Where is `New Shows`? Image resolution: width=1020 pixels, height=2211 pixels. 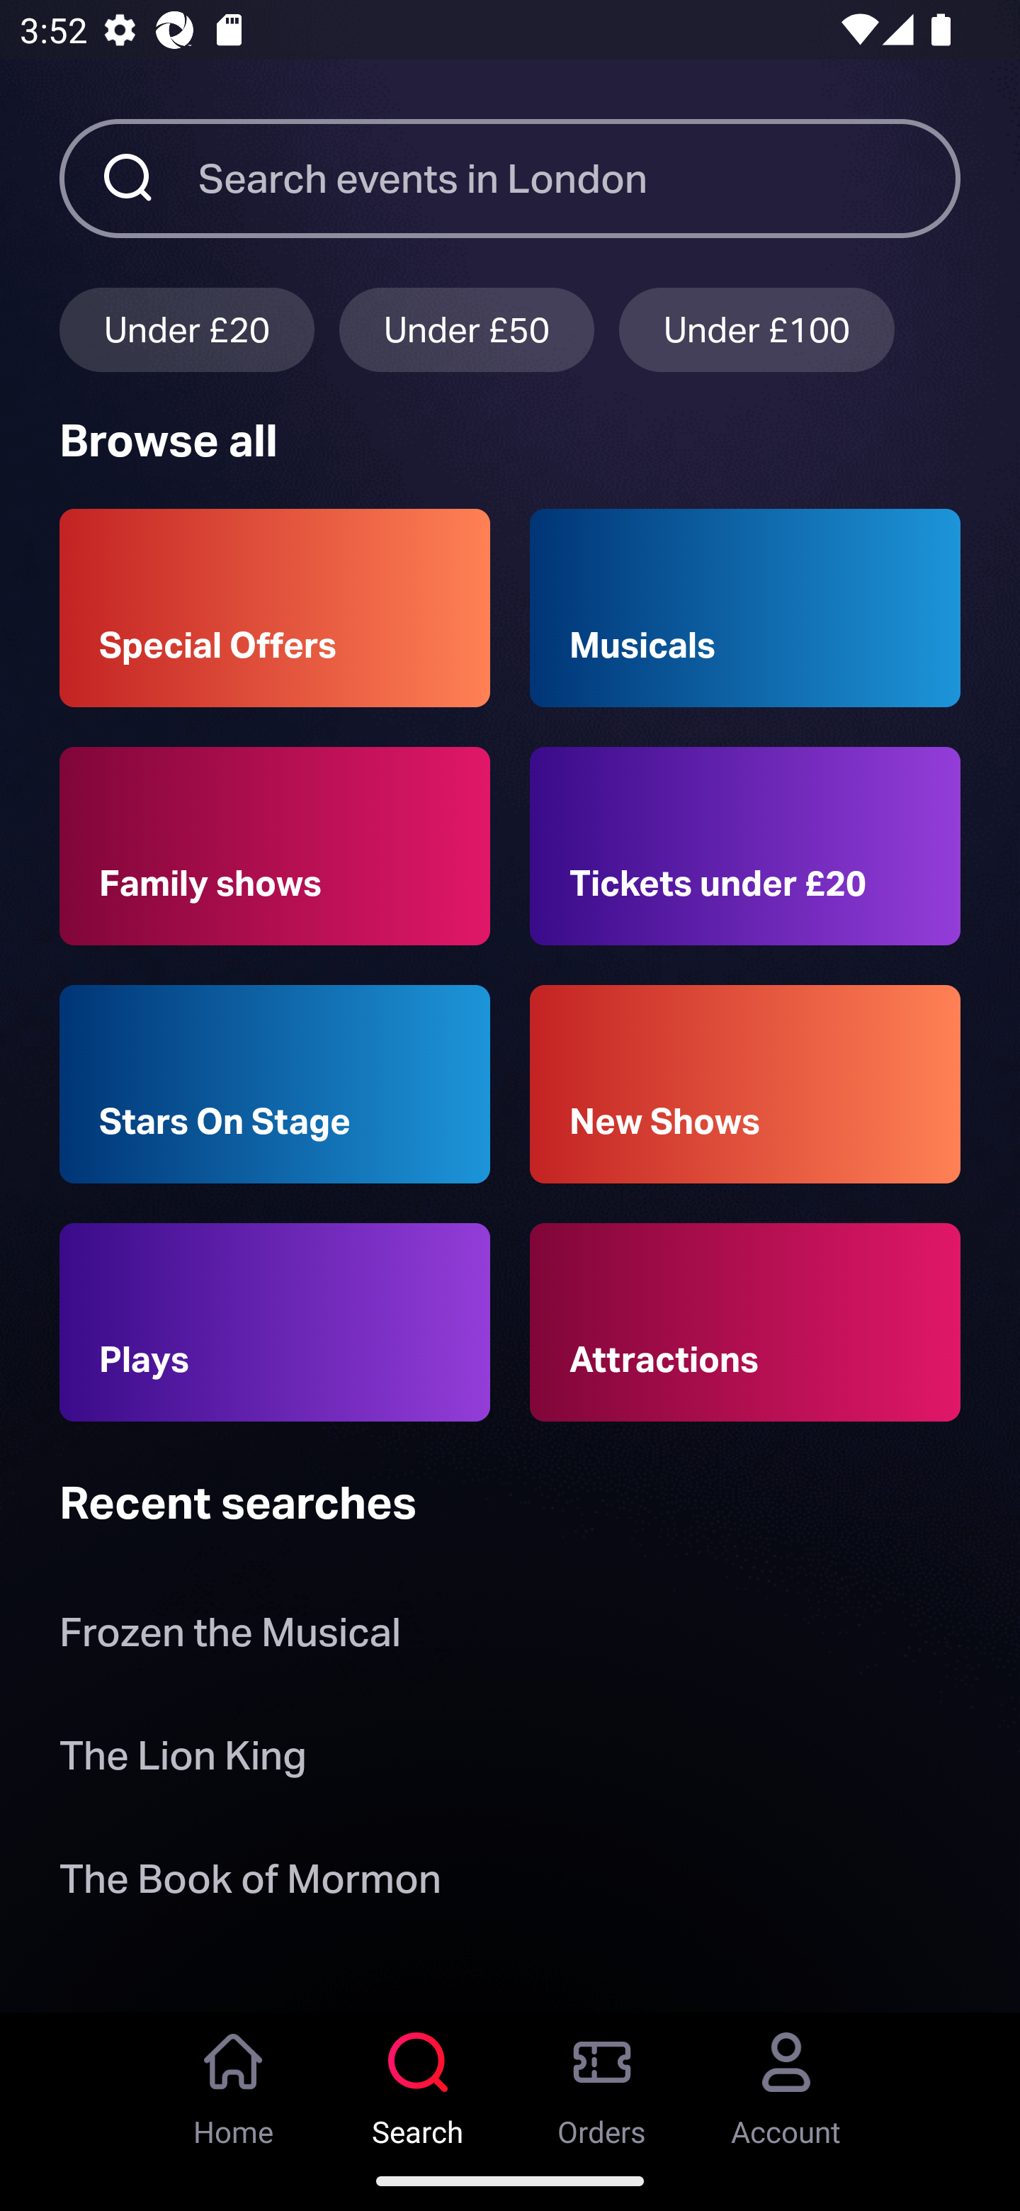 New Shows is located at coordinates (745, 1084).